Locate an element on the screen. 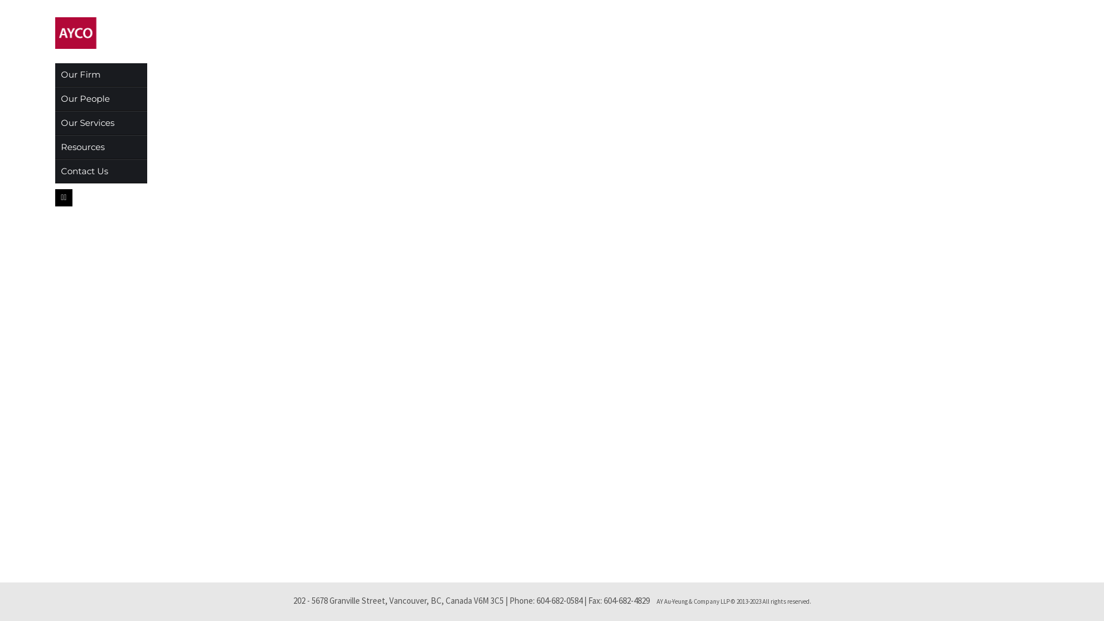 Image resolution: width=1104 pixels, height=621 pixels. Contact Us is located at coordinates (101, 171).